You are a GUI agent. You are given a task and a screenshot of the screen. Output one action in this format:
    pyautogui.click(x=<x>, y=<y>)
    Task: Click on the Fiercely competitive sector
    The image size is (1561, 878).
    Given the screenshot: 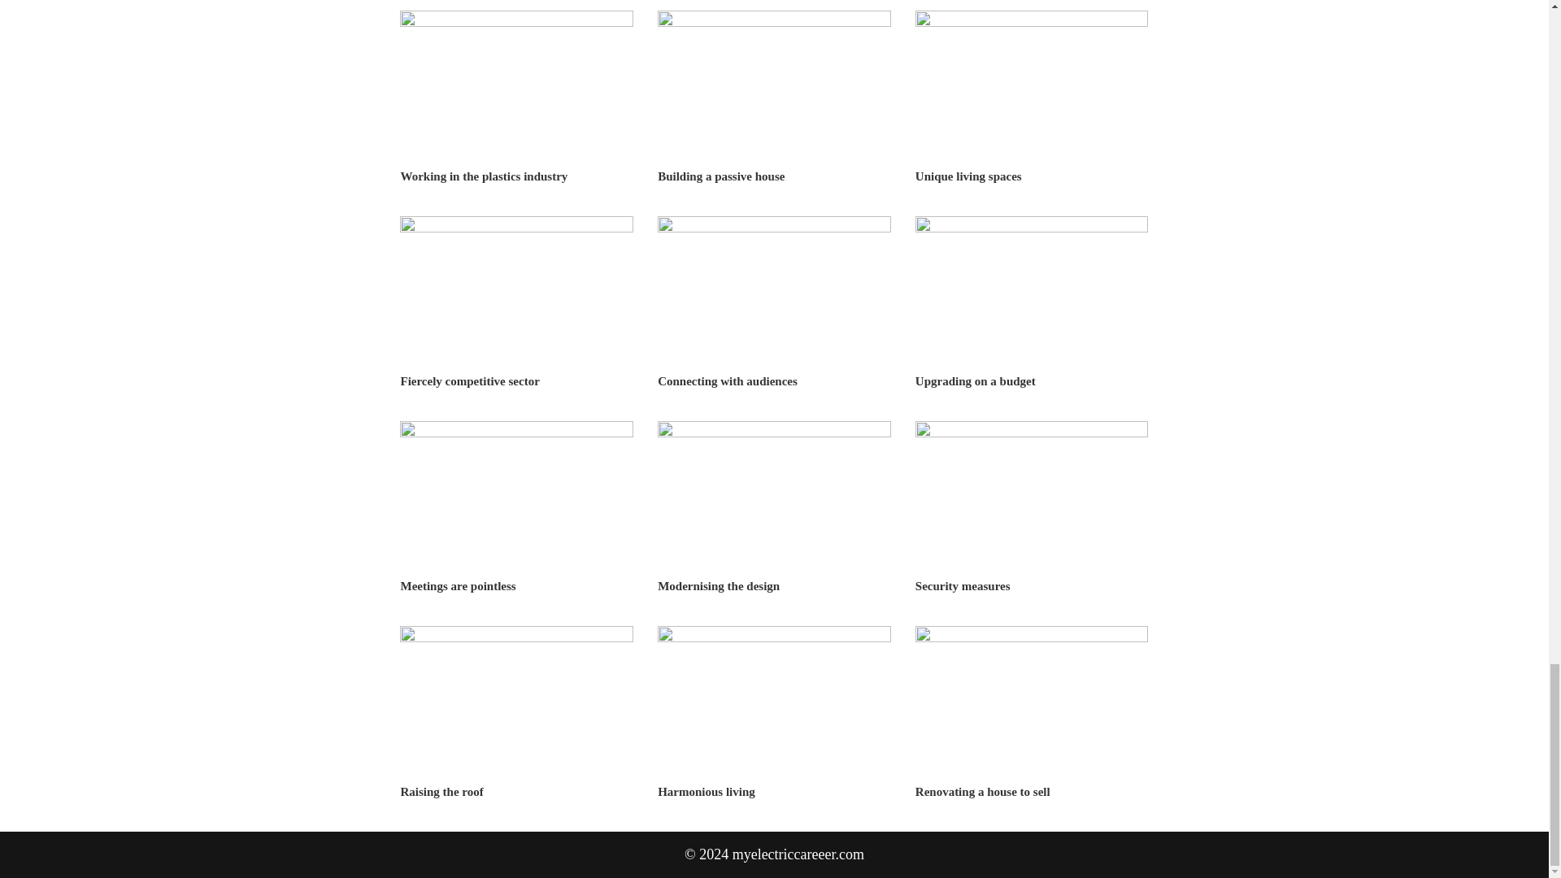 What is the action you would take?
    pyautogui.click(x=468, y=381)
    